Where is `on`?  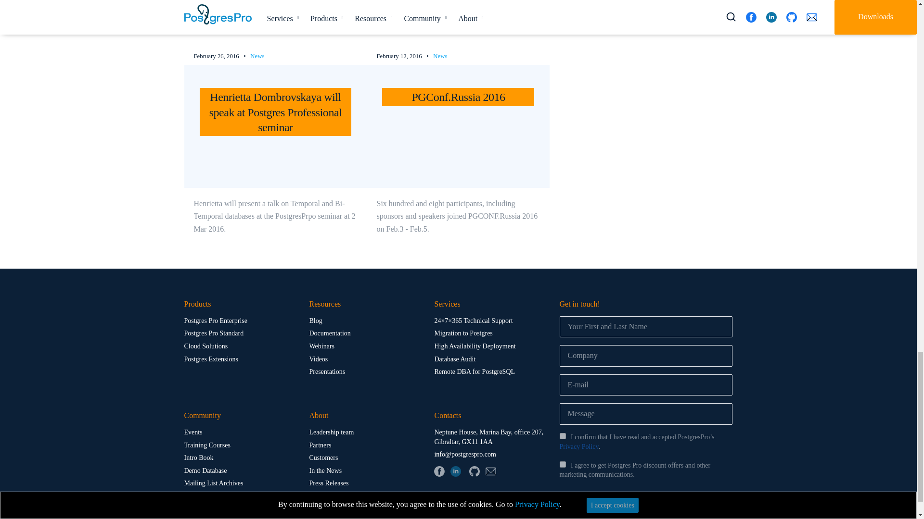
on is located at coordinates (562, 464).